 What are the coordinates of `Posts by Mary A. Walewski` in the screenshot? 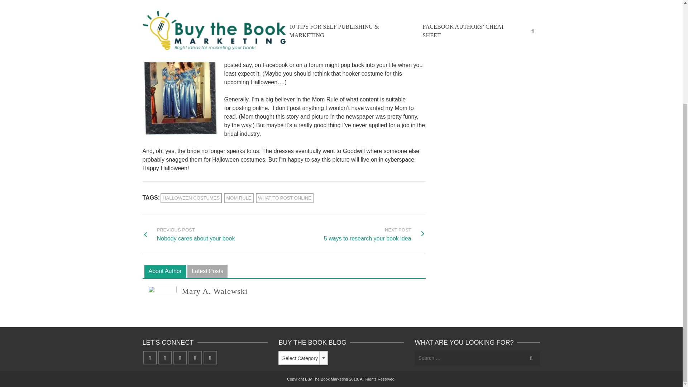 It's located at (207, 272).